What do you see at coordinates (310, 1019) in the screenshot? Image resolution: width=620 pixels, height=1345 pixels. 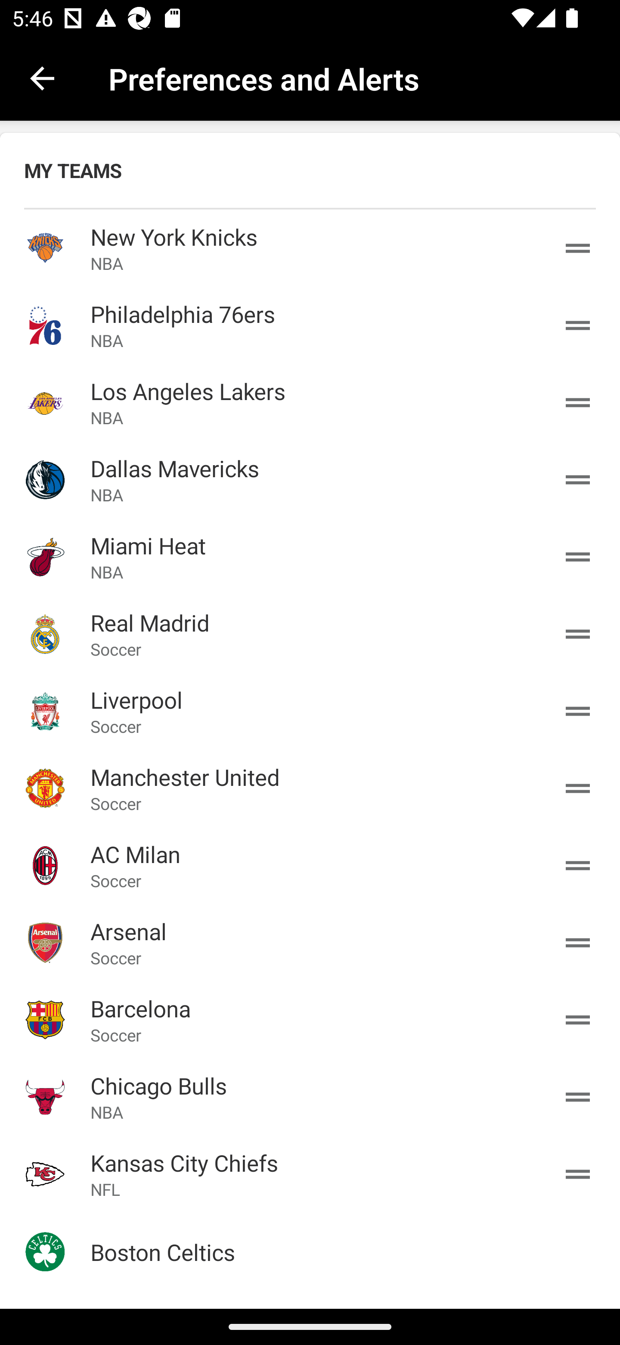 I see `Barcelona Barcelona Barcelona Soccer Soccer` at bounding box center [310, 1019].